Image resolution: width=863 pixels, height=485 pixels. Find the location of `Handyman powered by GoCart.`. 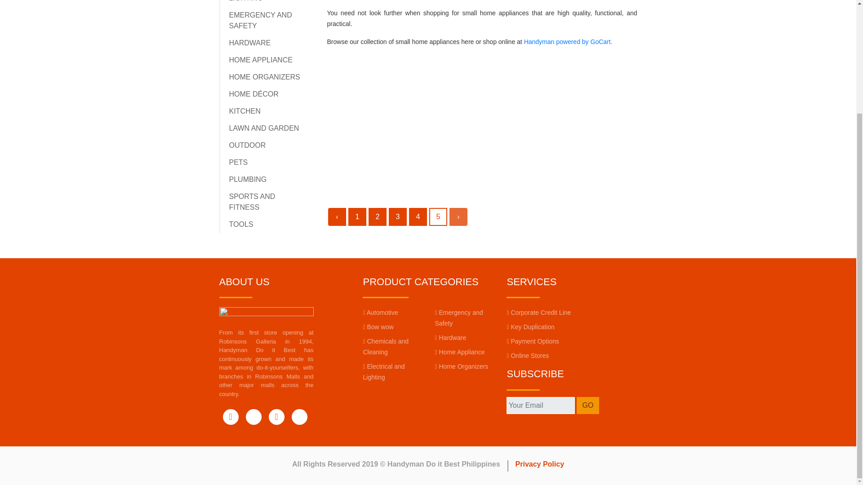

Handyman powered by GoCart. is located at coordinates (568, 42).